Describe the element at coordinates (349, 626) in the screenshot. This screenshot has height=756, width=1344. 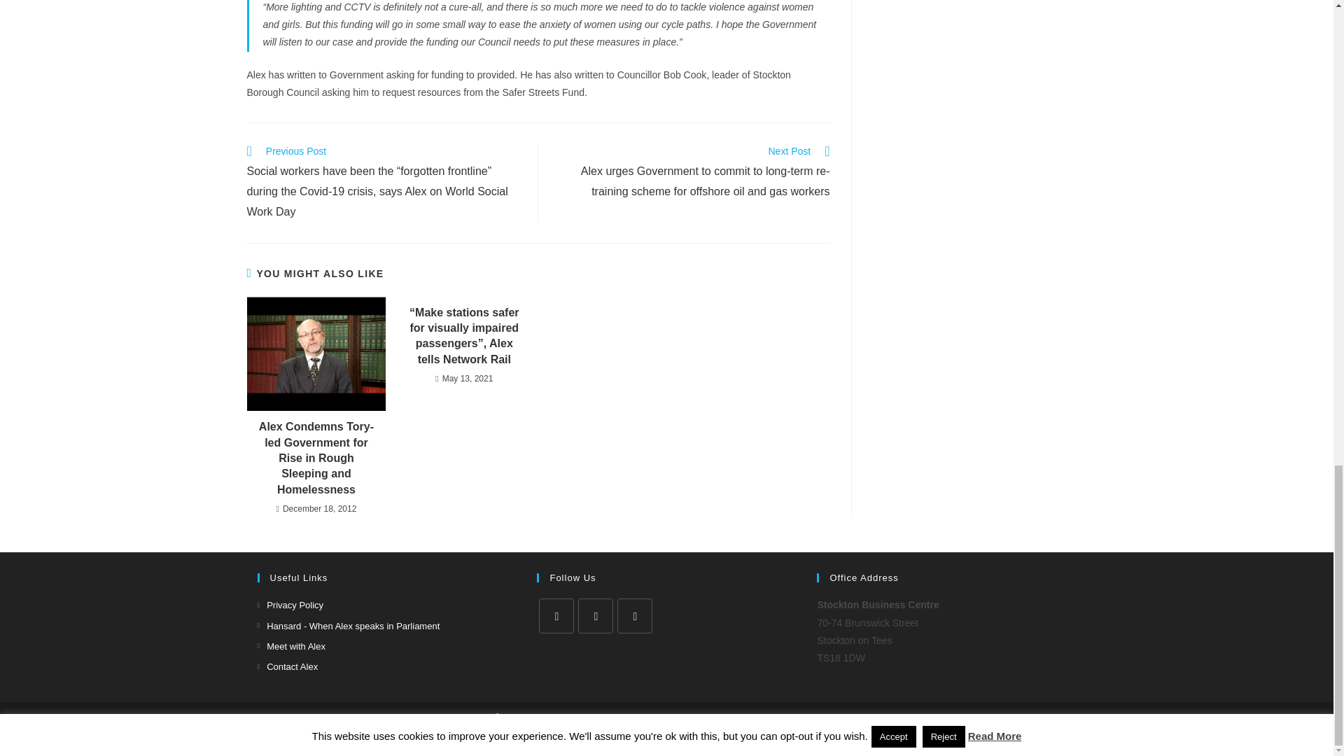
I see `Hansard - When Alex speaks in Parliament` at that location.